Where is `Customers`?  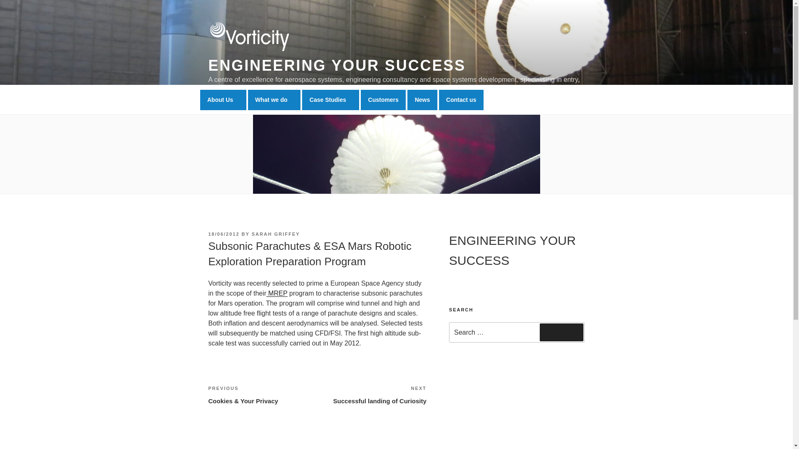 Customers is located at coordinates (561, 332).